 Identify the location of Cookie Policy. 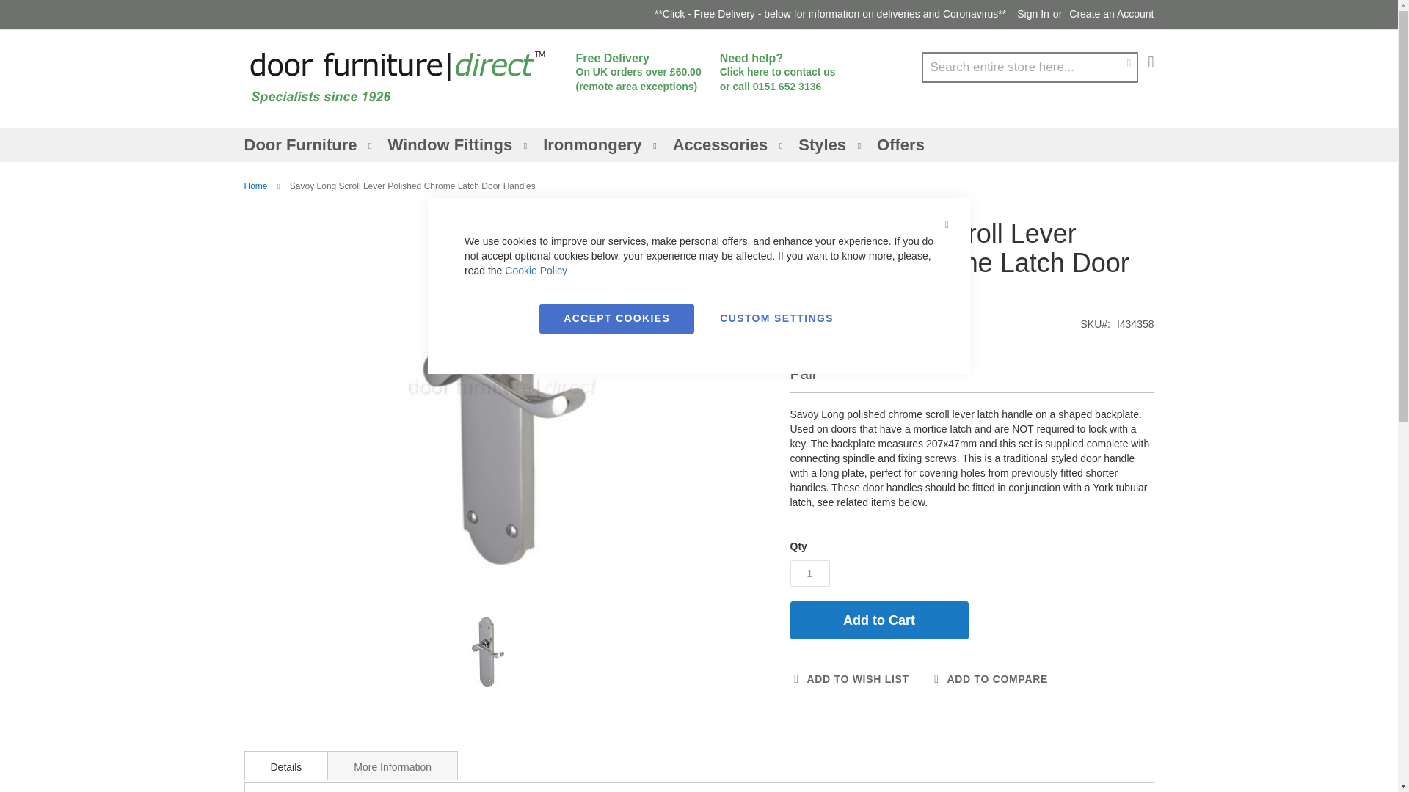
(536, 270).